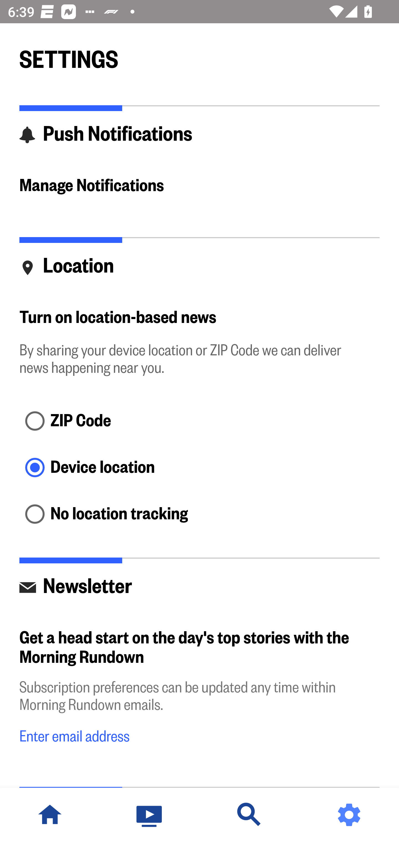  What do you see at coordinates (199, 186) in the screenshot?
I see `Manage Notifications` at bounding box center [199, 186].